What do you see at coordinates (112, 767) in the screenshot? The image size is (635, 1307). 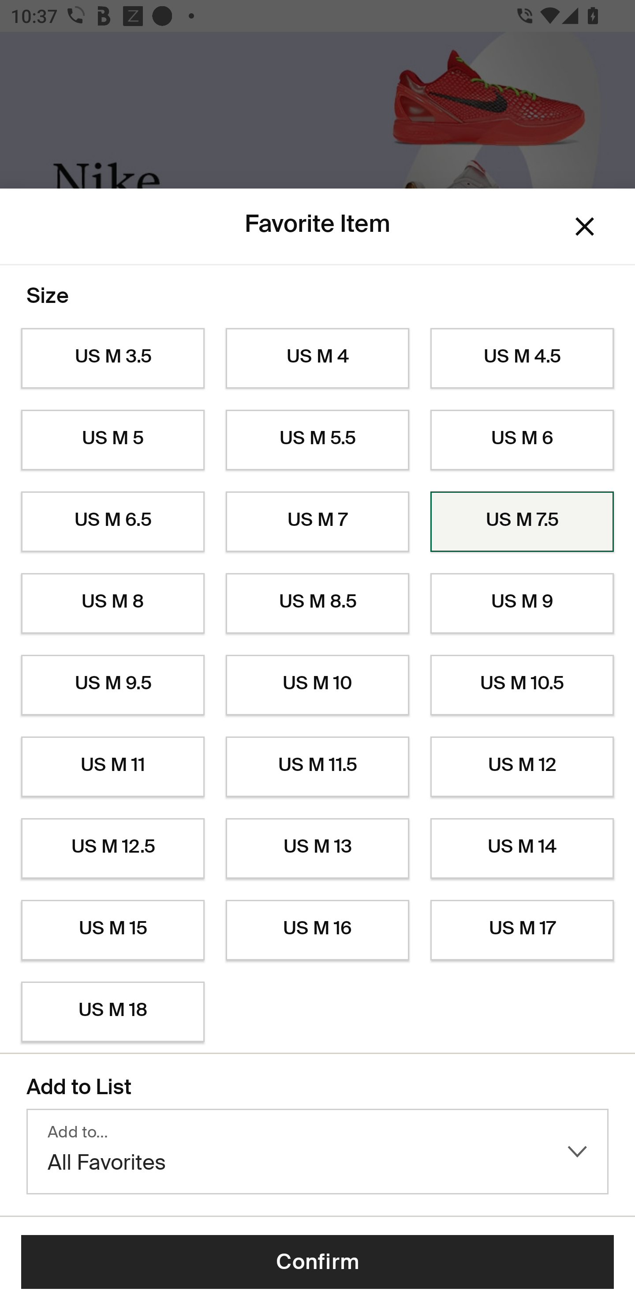 I see `US M 11` at bounding box center [112, 767].